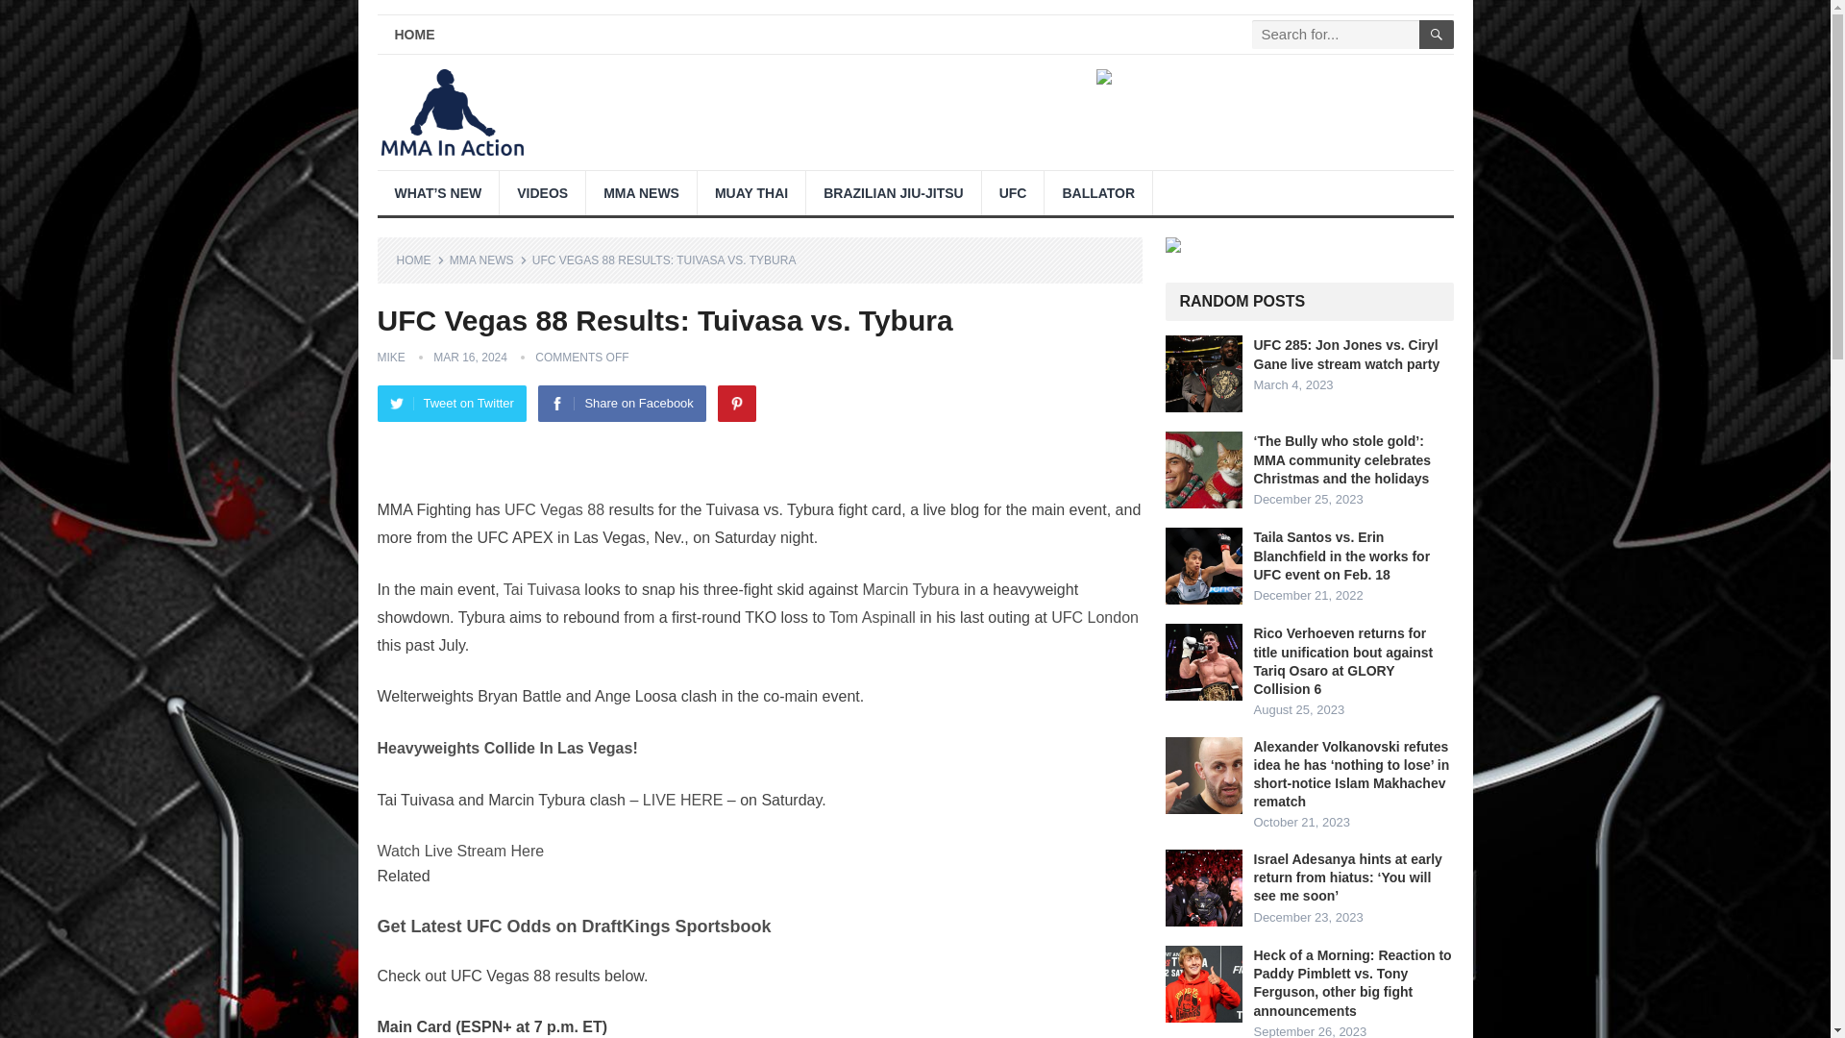  Describe the element at coordinates (736, 403) in the screenshot. I see `Pinterest` at that location.